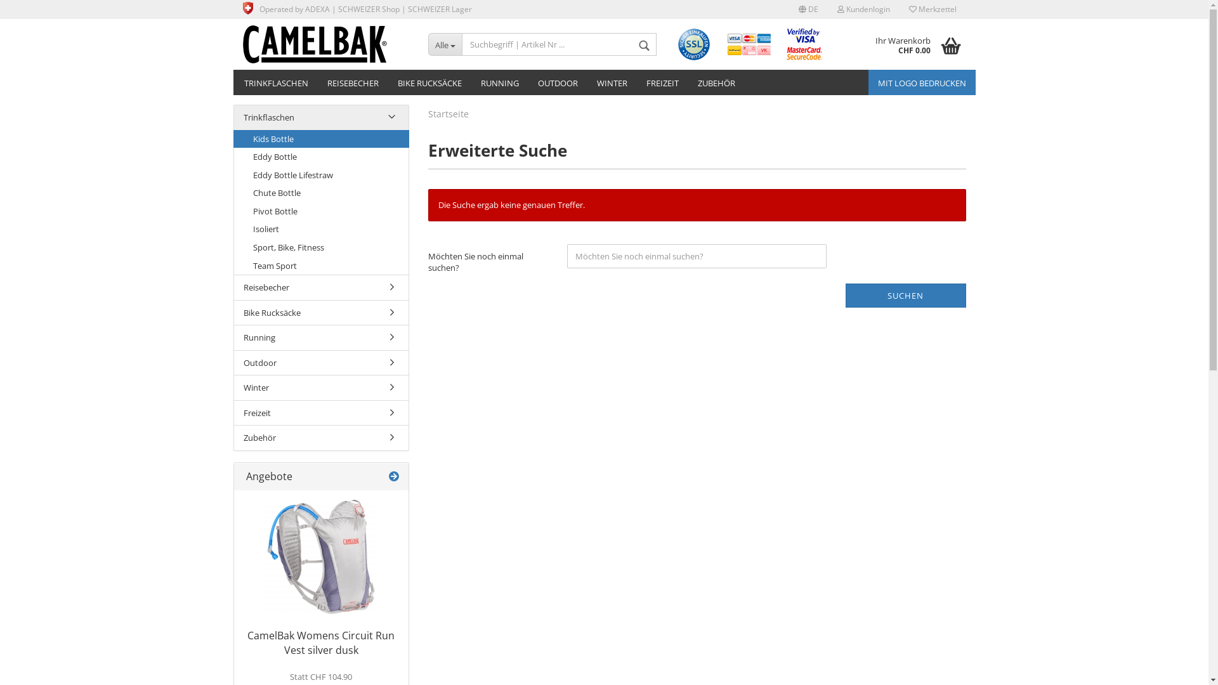 This screenshot has width=1218, height=685. I want to click on Eddy Bottle, so click(321, 157).